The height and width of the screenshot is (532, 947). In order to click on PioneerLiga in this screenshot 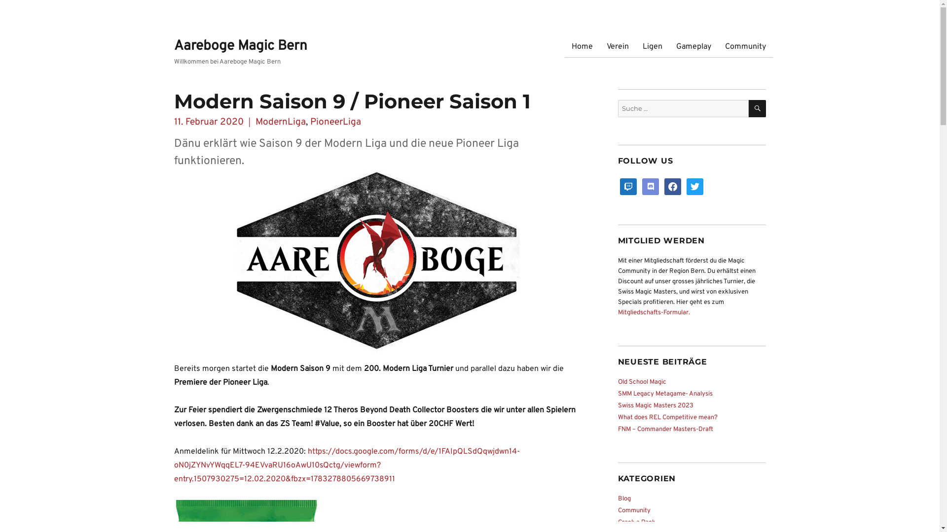, I will do `click(335, 122)`.